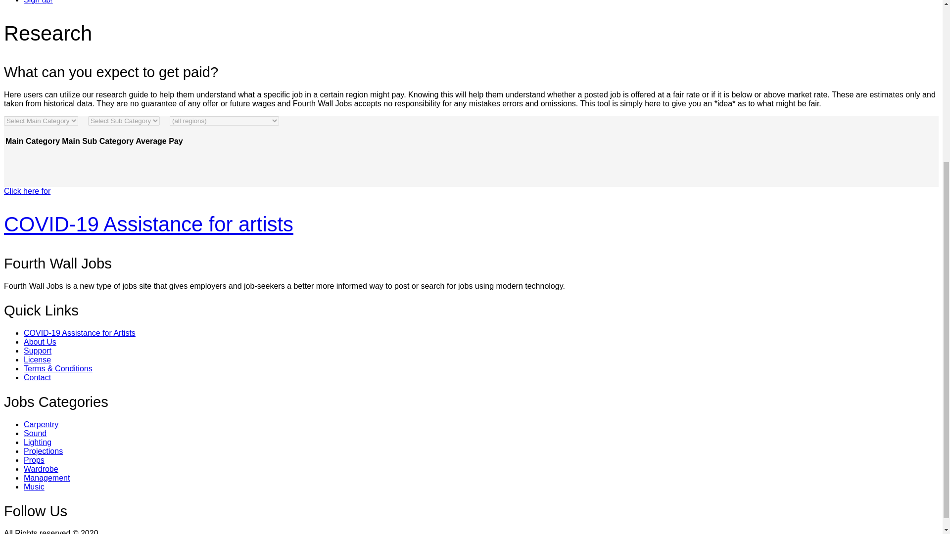 The image size is (950, 534). Describe the element at coordinates (35, 433) in the screenshot. I see `Sound` at that location.